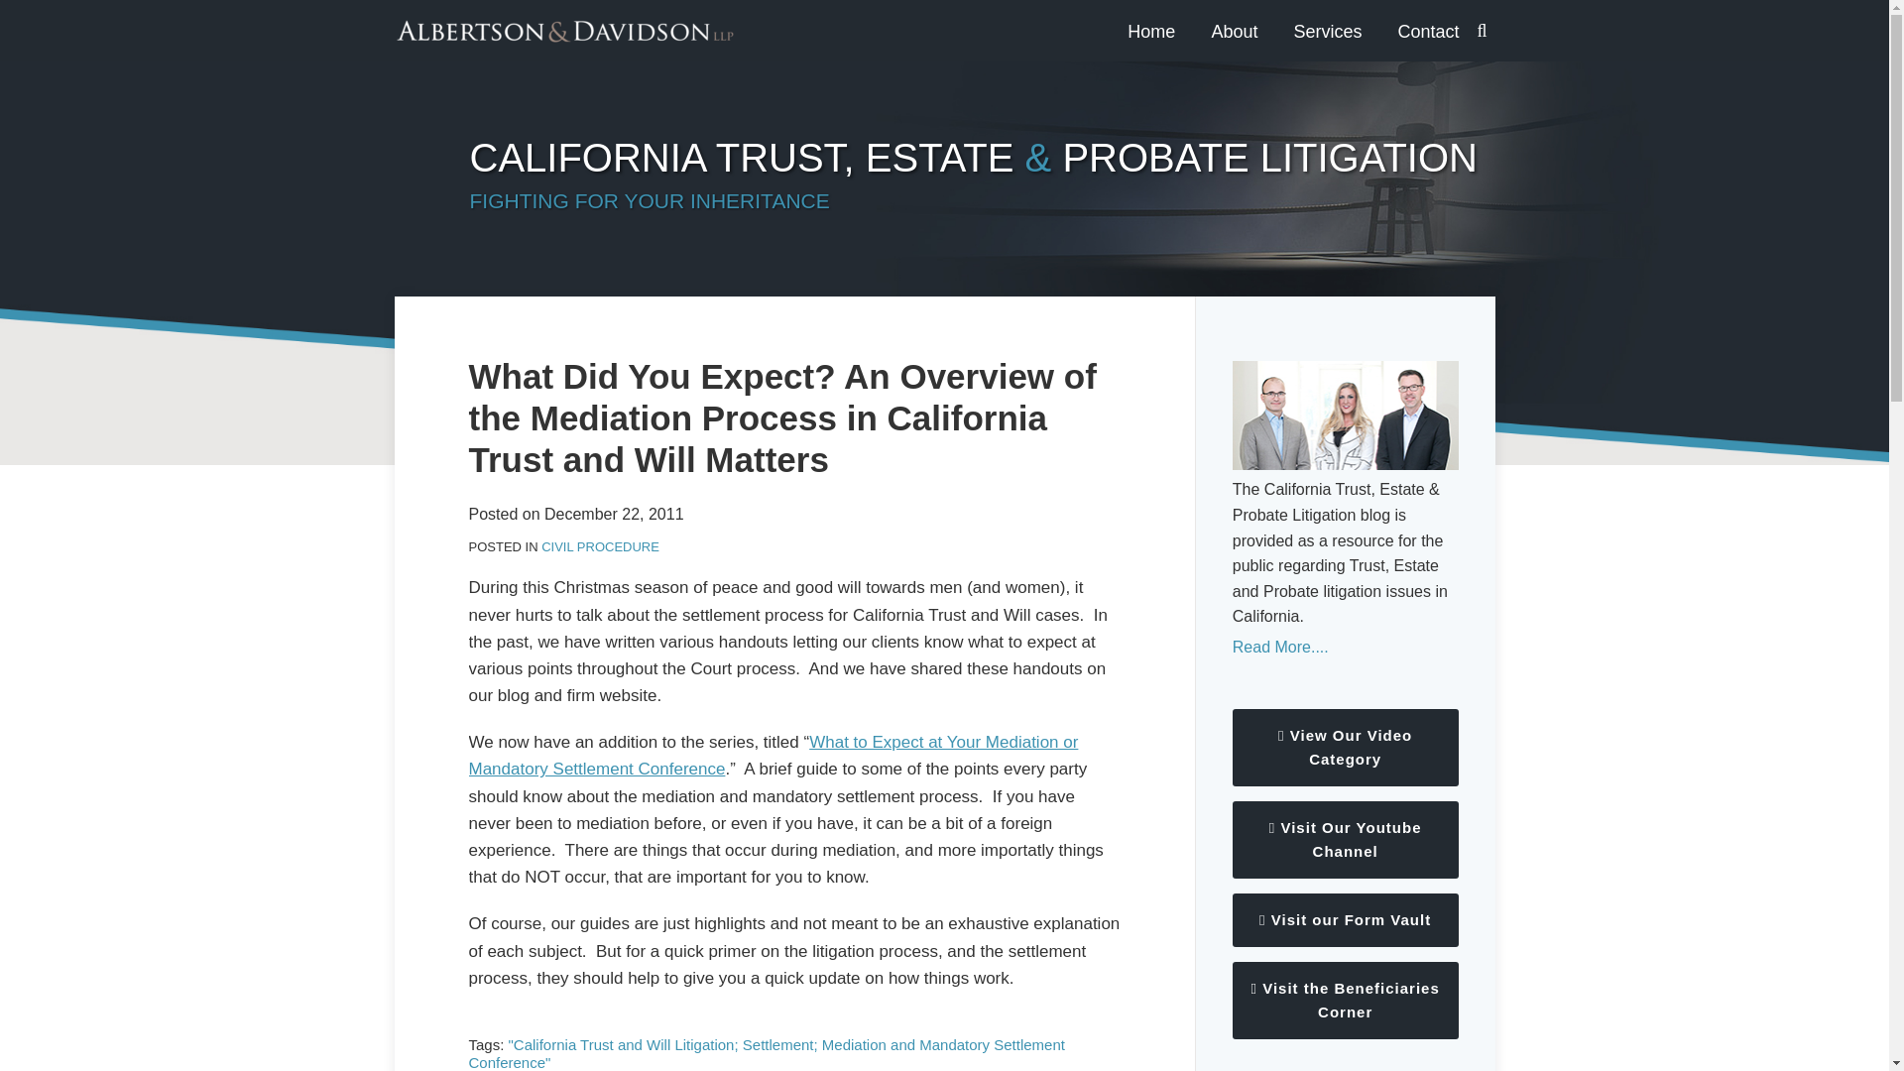 The height and width of the screenshot is (1071, 1904). Describe the element at coordinates (1428, 32) in the screenshot. I see `Contact` at that location.